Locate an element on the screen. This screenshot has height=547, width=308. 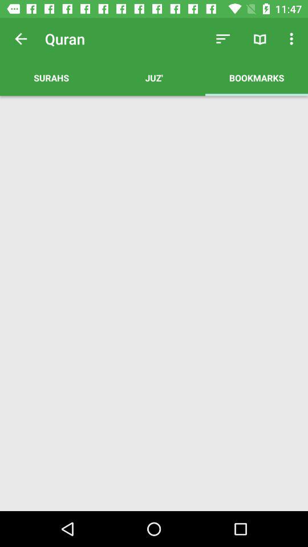
turn off app next to the juz' app is located at coordinates (51, 77).